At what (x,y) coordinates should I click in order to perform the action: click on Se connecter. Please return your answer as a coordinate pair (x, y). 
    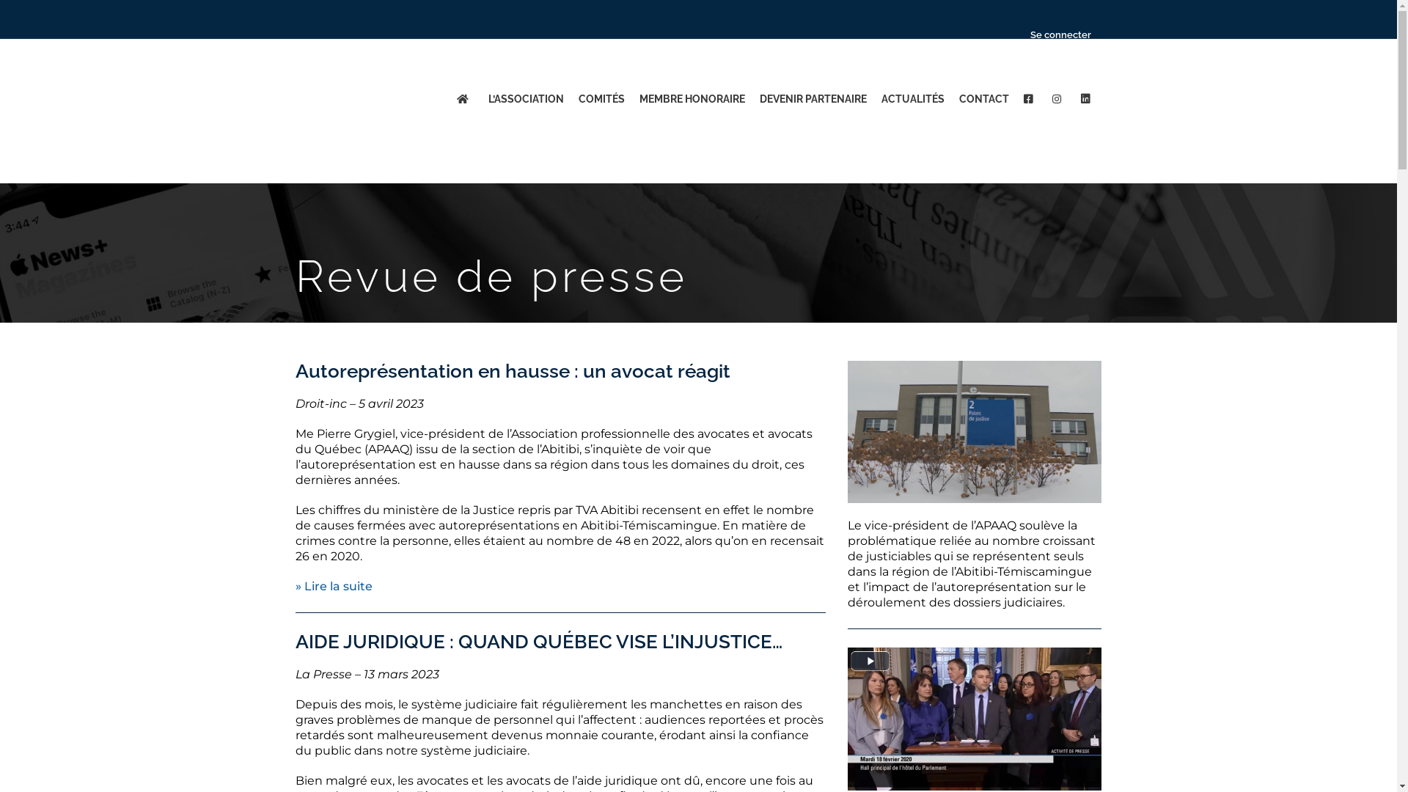
    Looking at the image, I should click on (1055, 35).